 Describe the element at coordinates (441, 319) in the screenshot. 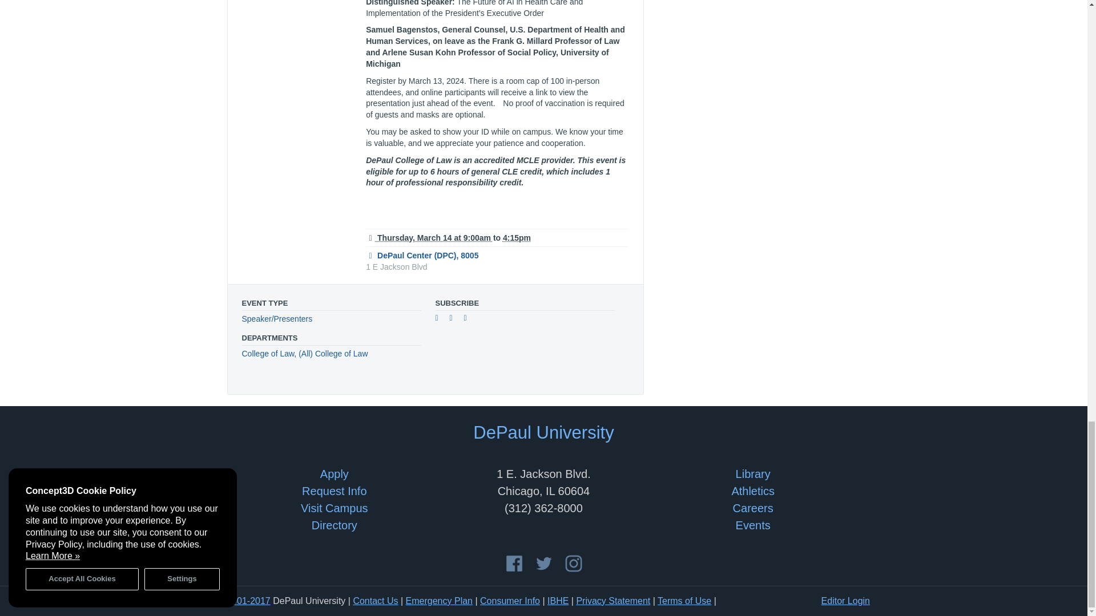

I see `Save to Google Calendar` at that location.